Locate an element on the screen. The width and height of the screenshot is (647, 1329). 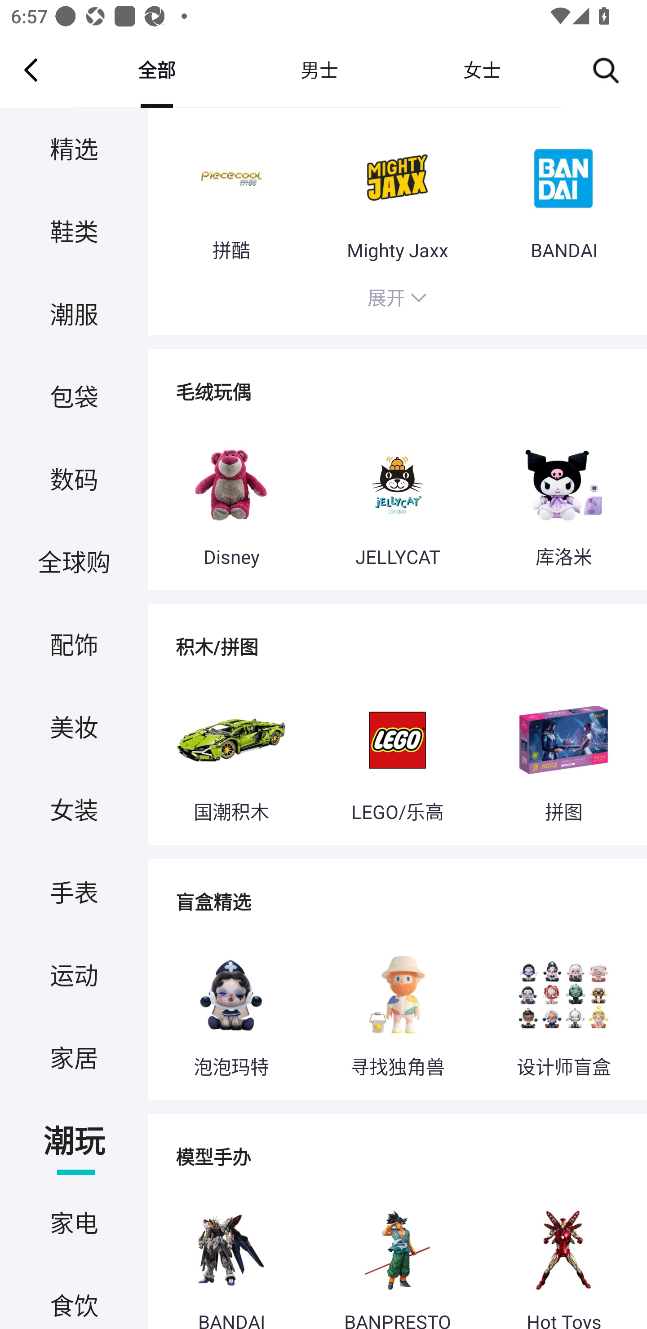
Hot Toys is located at coordinates (563, 1259).